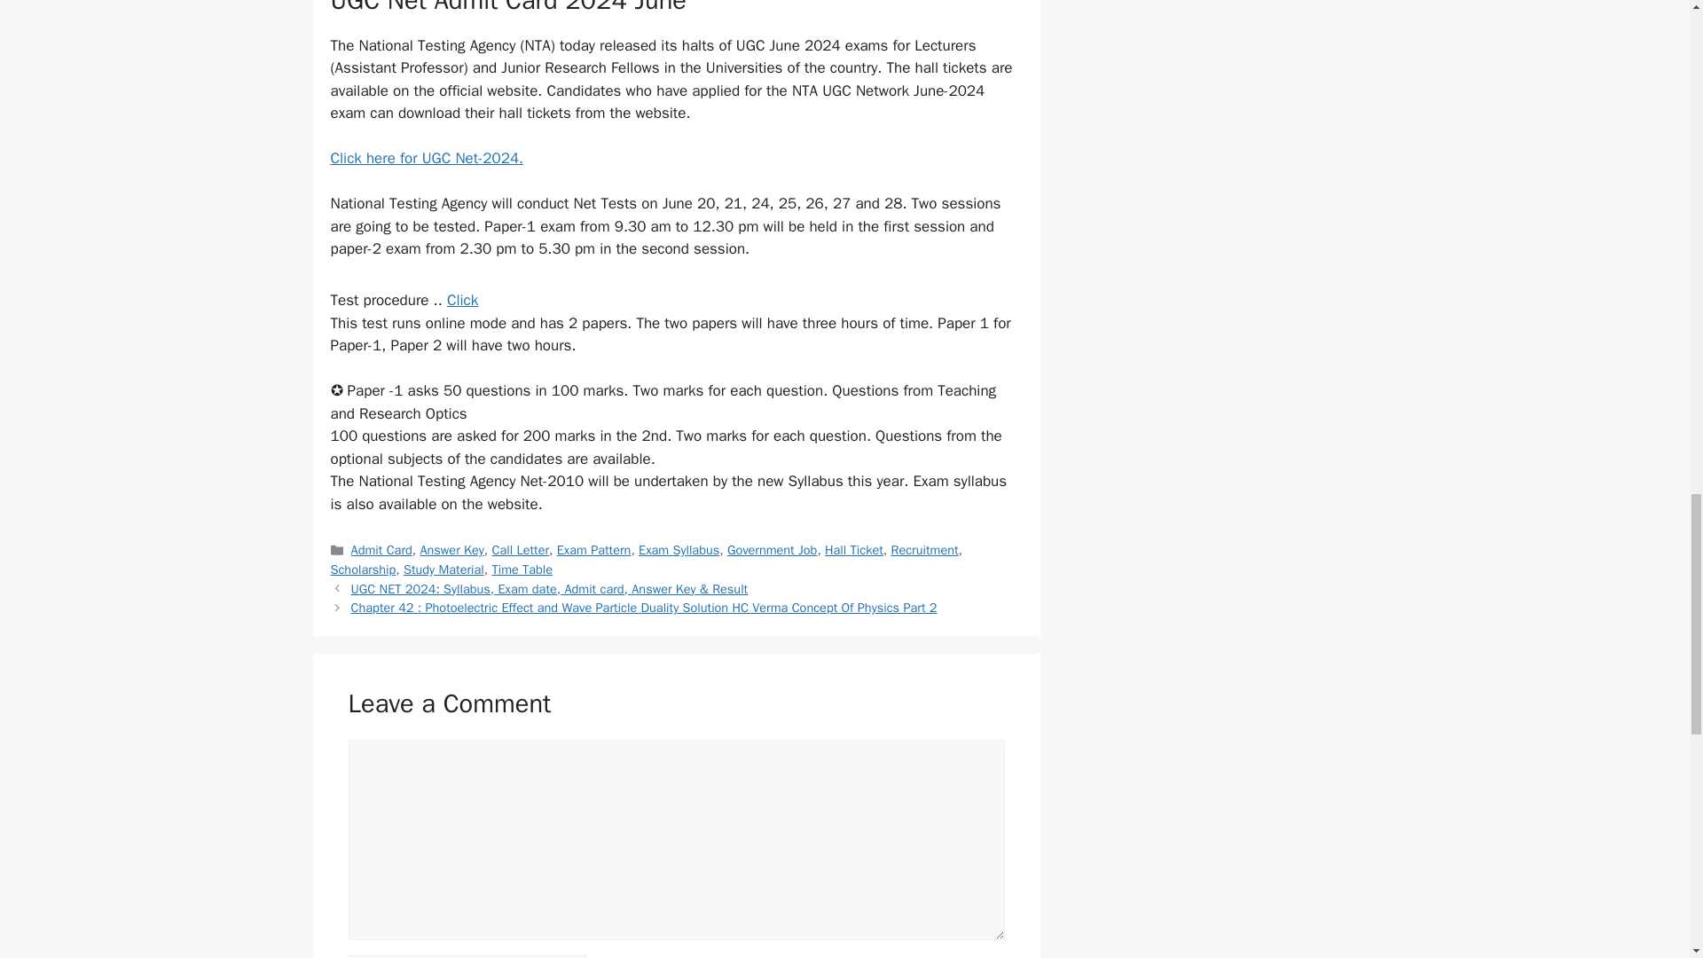 Image resolution: width=1703 pixels, height=958 pixels. I want to click on Click here for UGC Net-2024., so click(426, 158).